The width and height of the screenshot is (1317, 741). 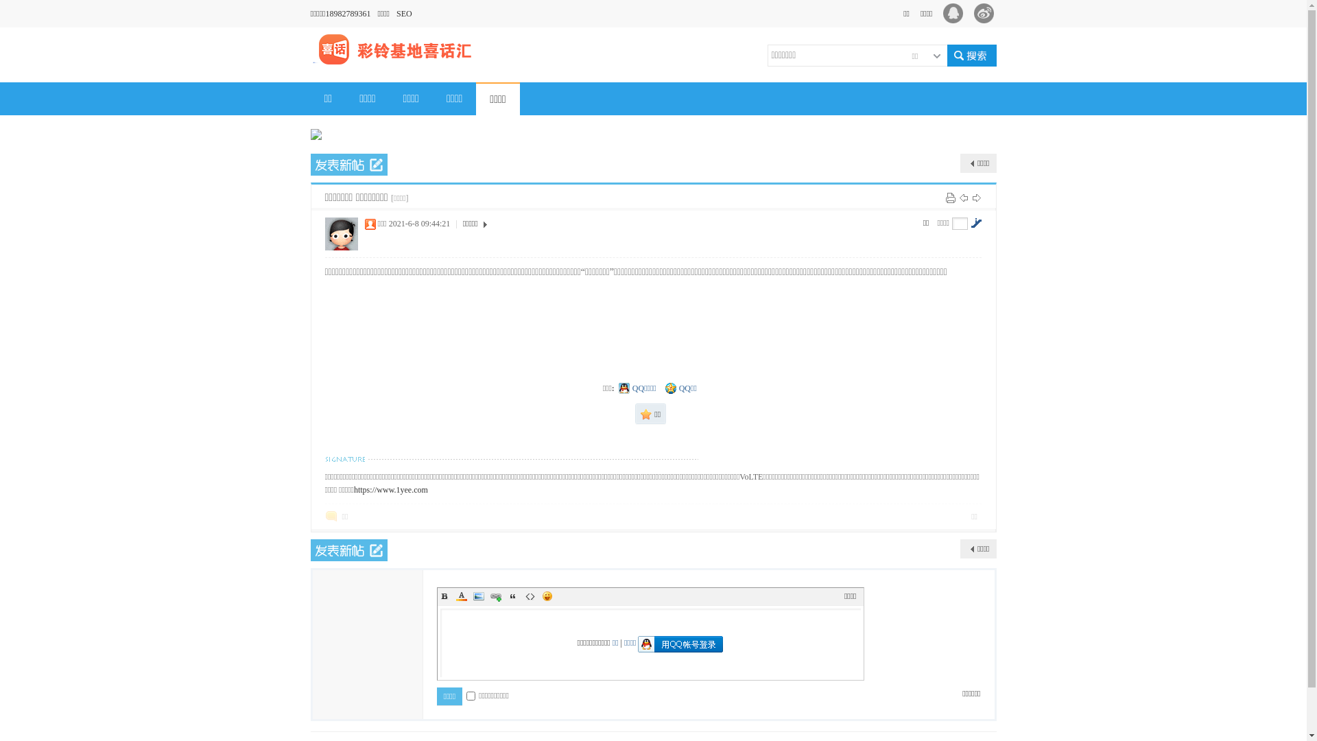 I want to click on Image, so click(x=479, y=596).